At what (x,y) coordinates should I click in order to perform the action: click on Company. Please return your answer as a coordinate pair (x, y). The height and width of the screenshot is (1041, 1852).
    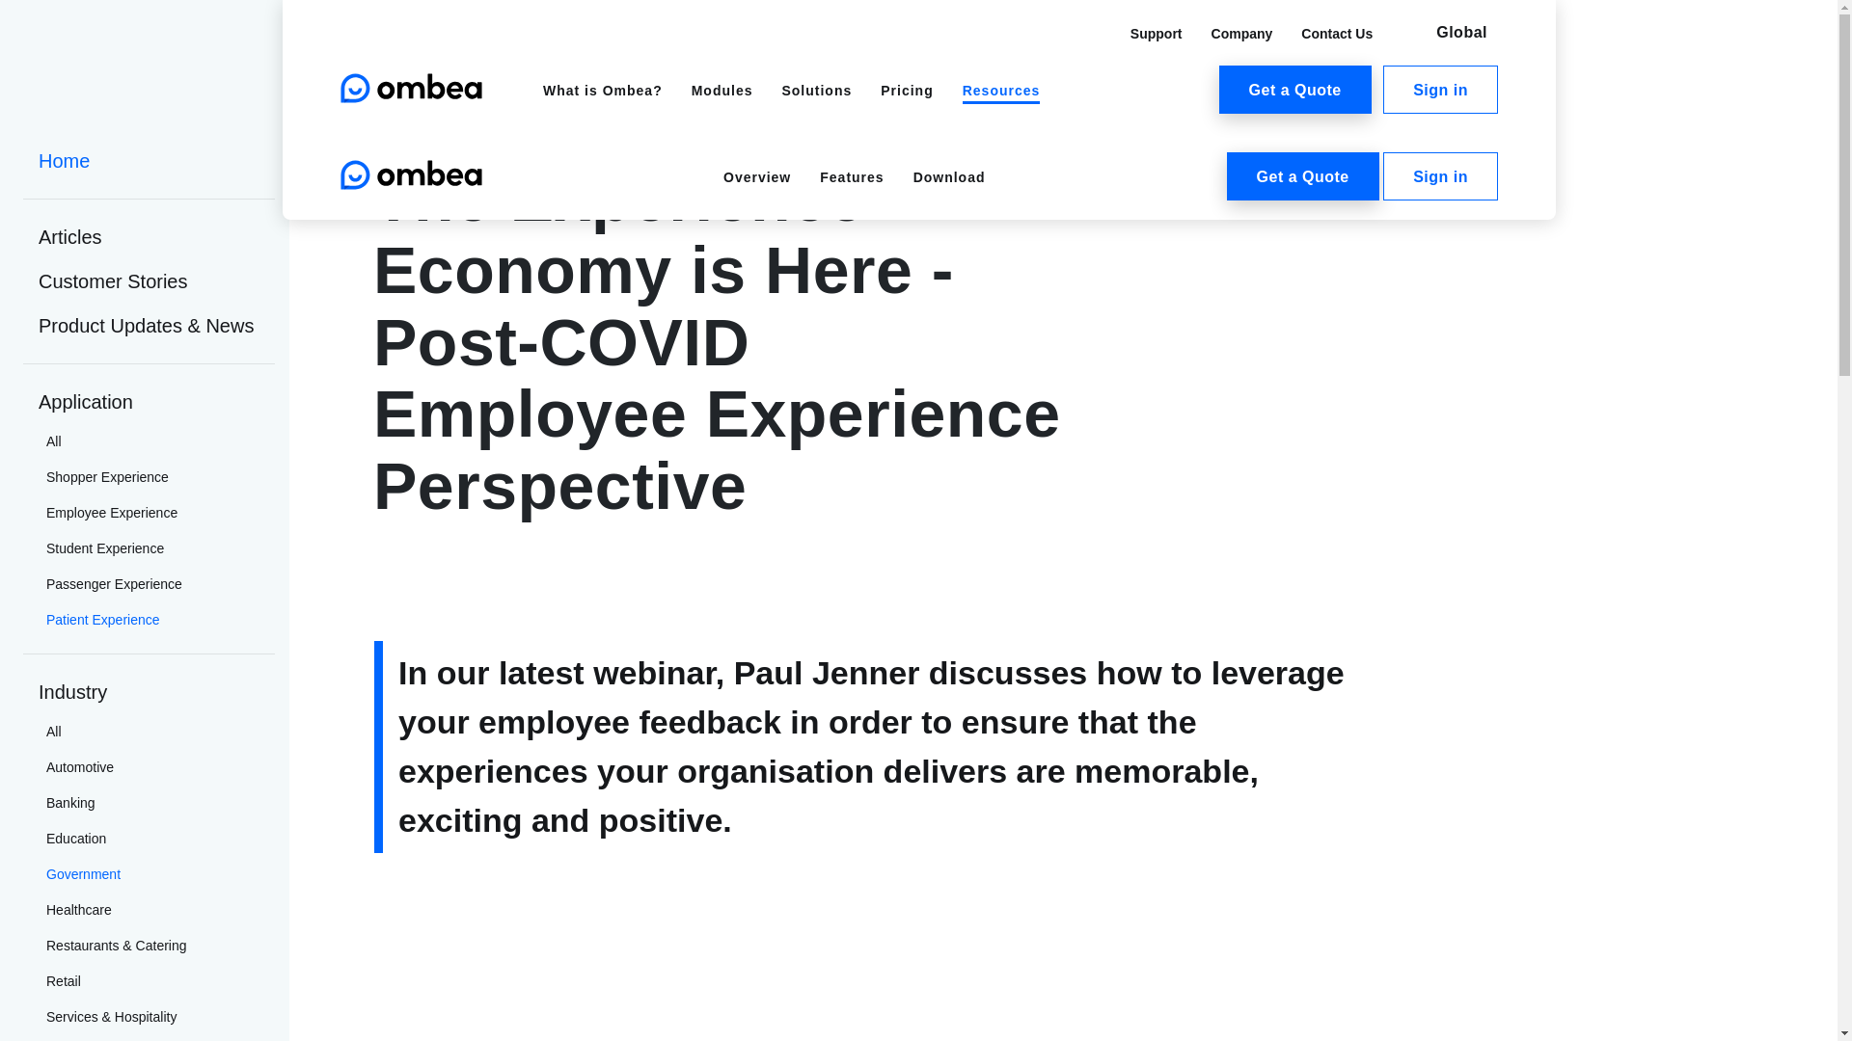
    Looking at the image, I should click on (1241, 33).